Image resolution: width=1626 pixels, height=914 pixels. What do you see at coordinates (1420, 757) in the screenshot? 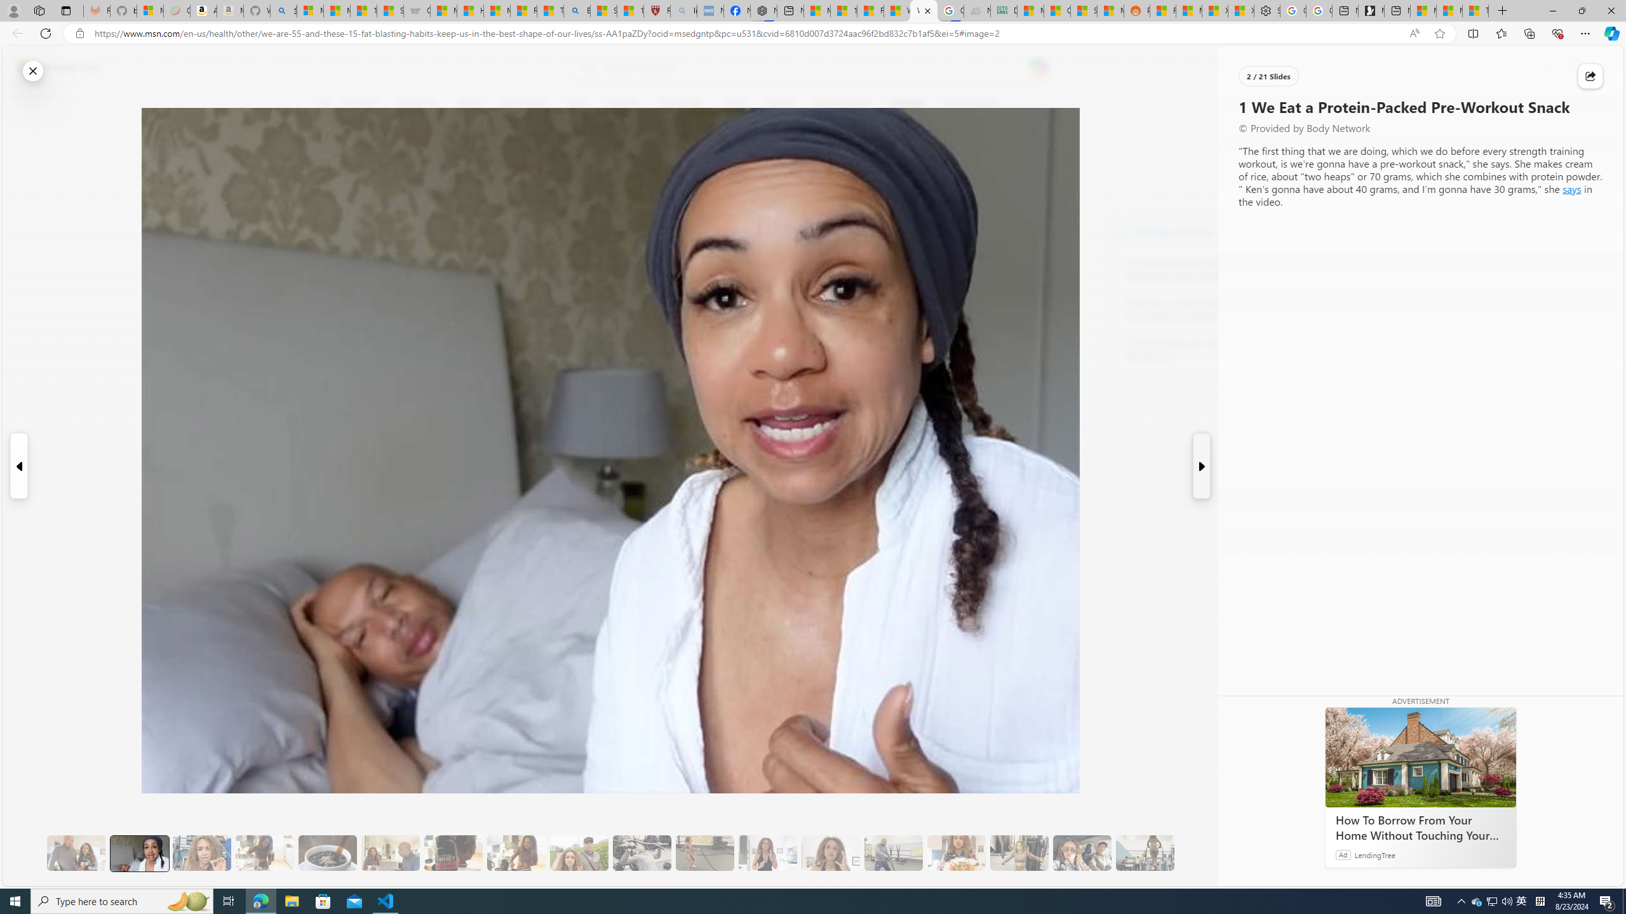
I see `How To Borrow From Your Home Without Touching Your Mortgage` at bounding box center [1420, 757].